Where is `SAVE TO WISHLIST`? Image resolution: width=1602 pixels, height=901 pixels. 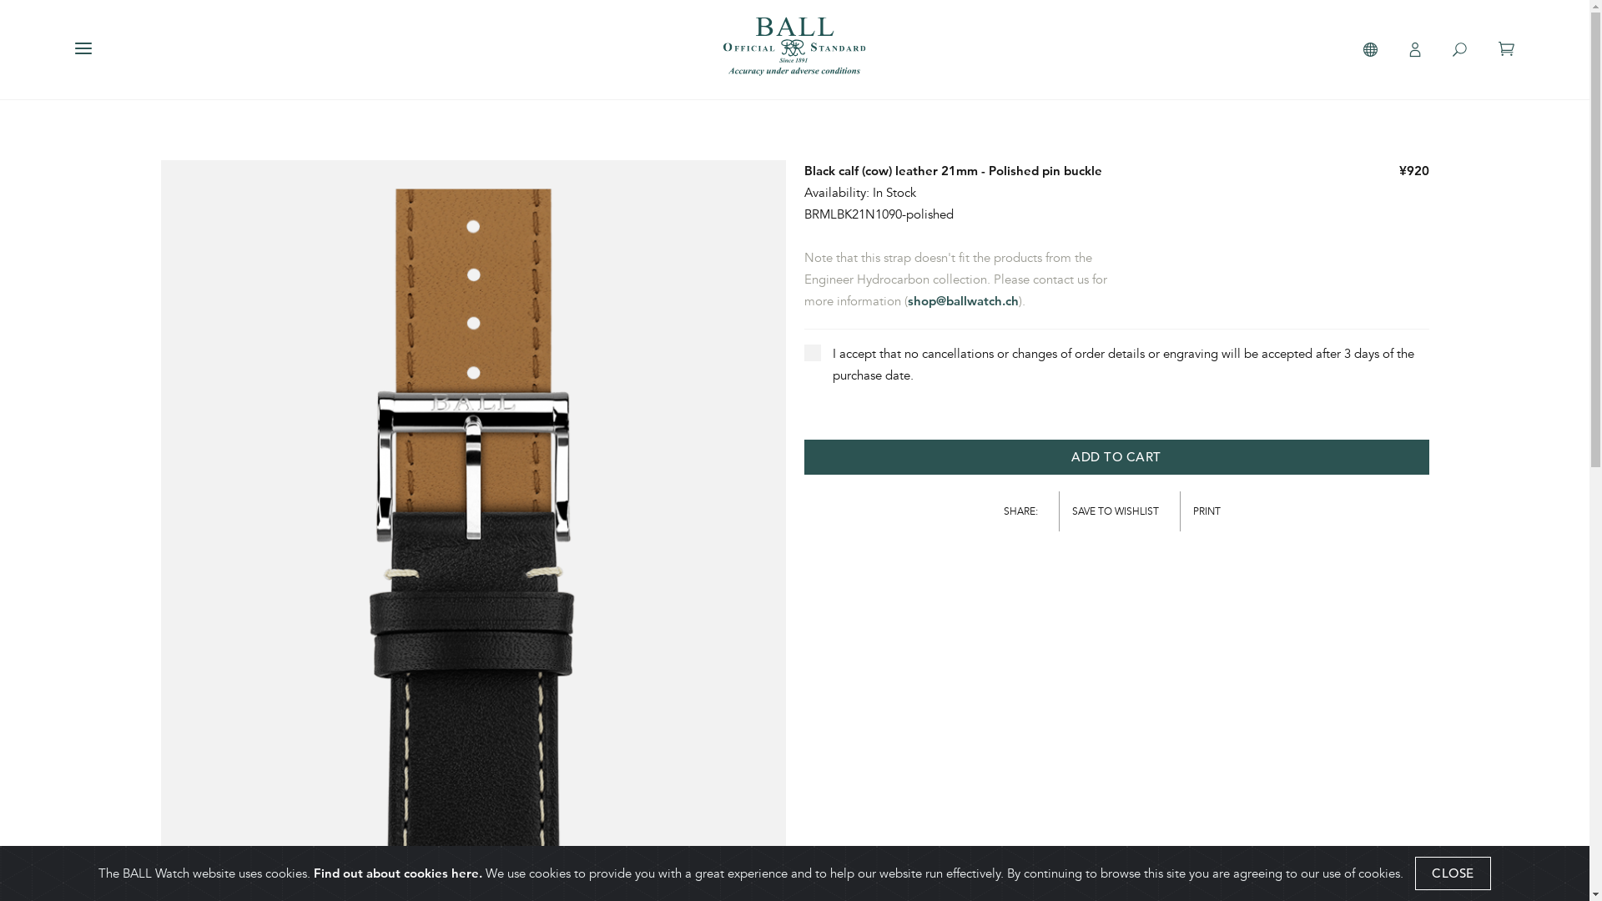 SAVE TO WISHLIST is located at coordinates (1120, 511).